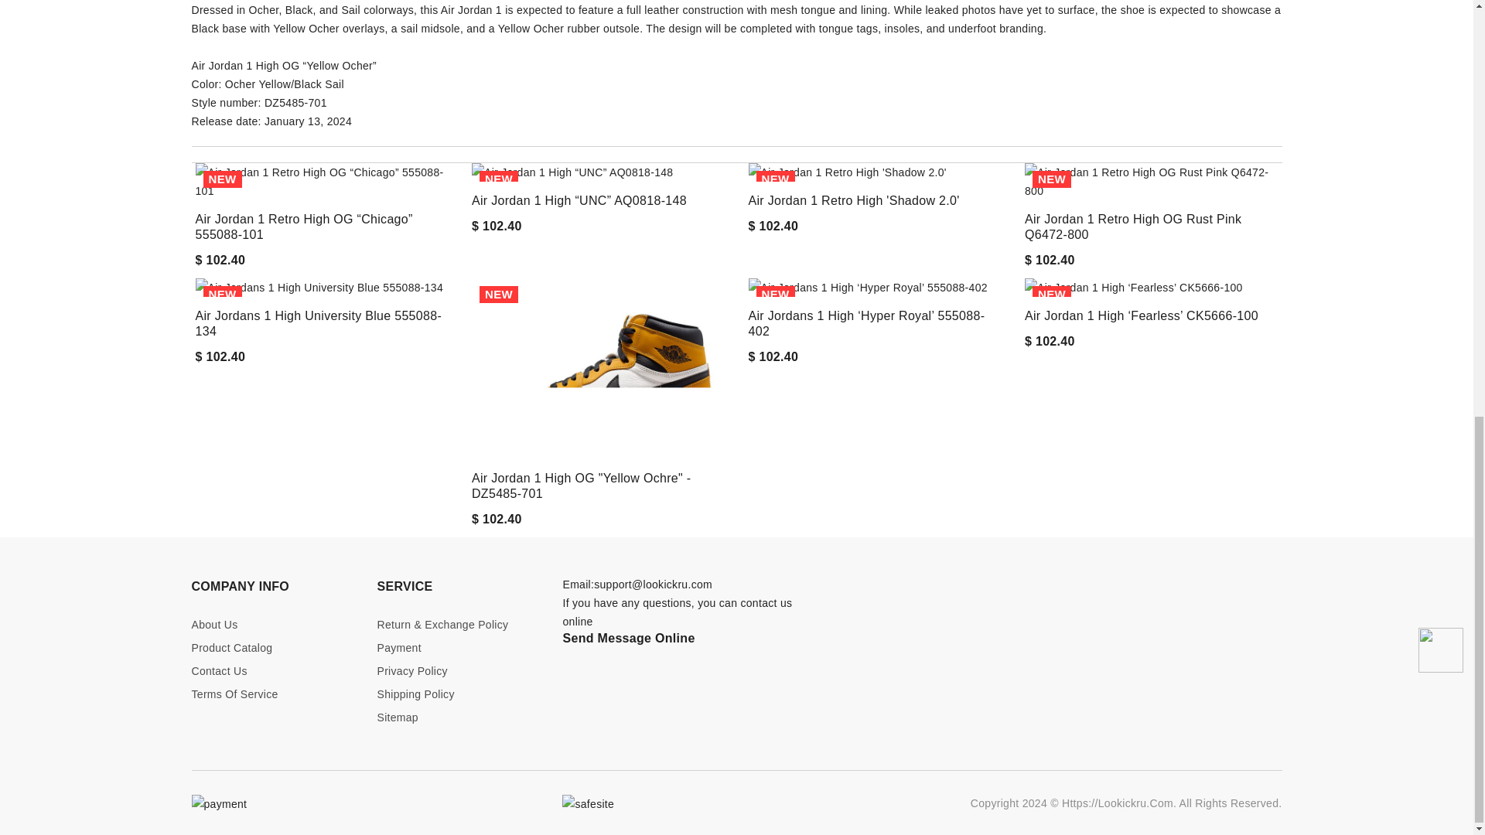 This screenshot has width=1485, height=835. I want to click on Contact us, so click(272, 671).